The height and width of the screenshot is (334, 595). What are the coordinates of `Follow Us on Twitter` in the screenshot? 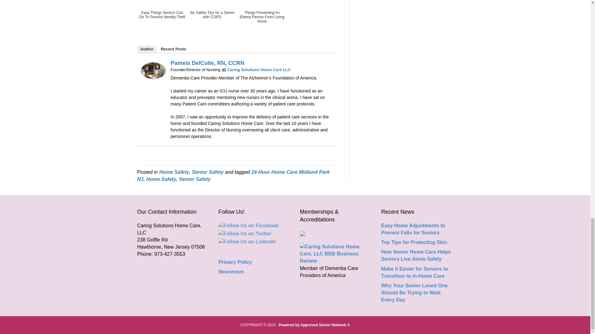 It's located at (245, 233).